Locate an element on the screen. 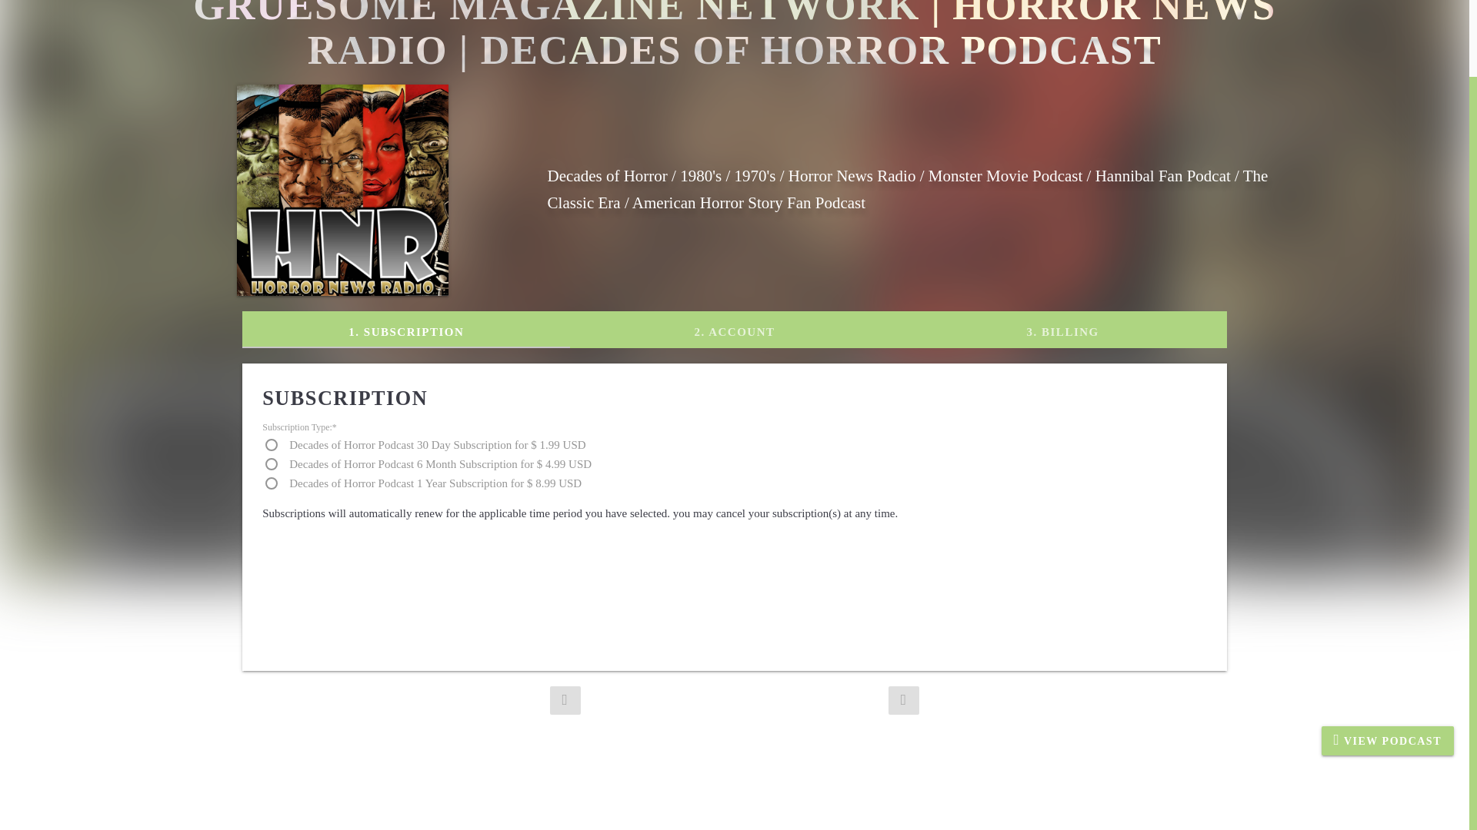 This screenshot has width=1477, height=830. 2. ACCOUNT is located at coordinates (735, 329).